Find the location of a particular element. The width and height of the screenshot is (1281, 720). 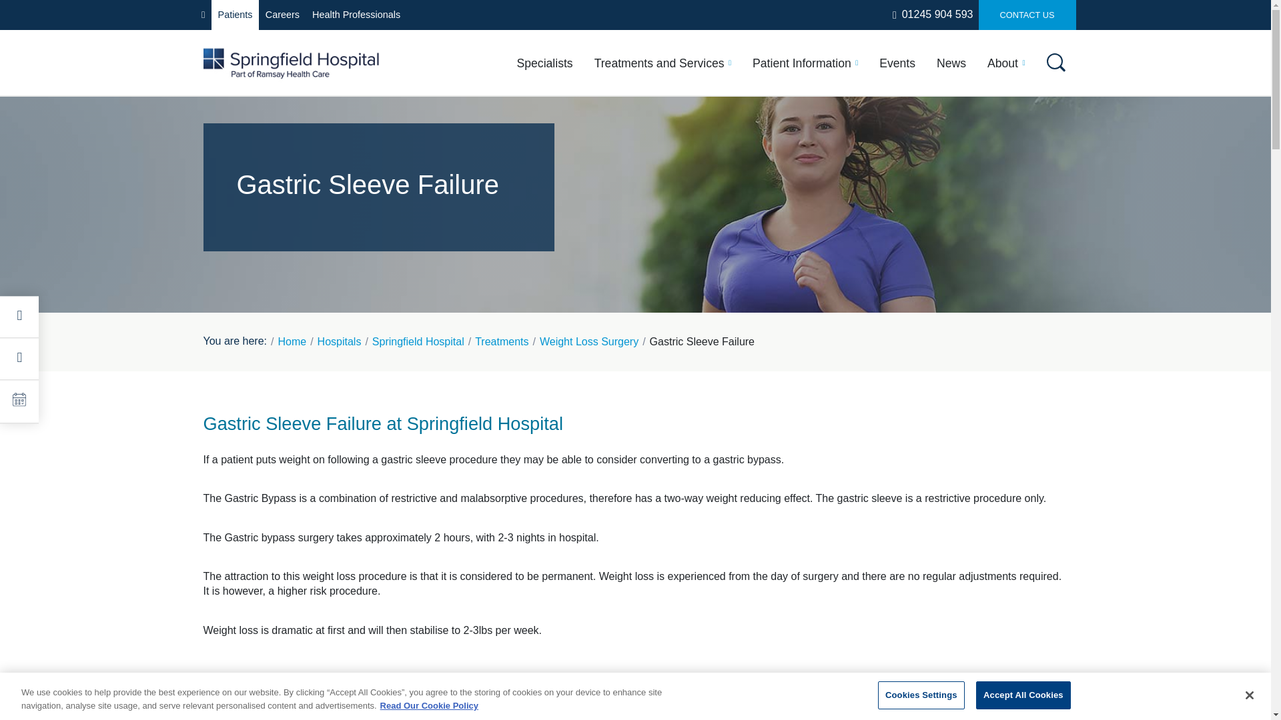

Physiotherapy is located at coordinates (428, 275).